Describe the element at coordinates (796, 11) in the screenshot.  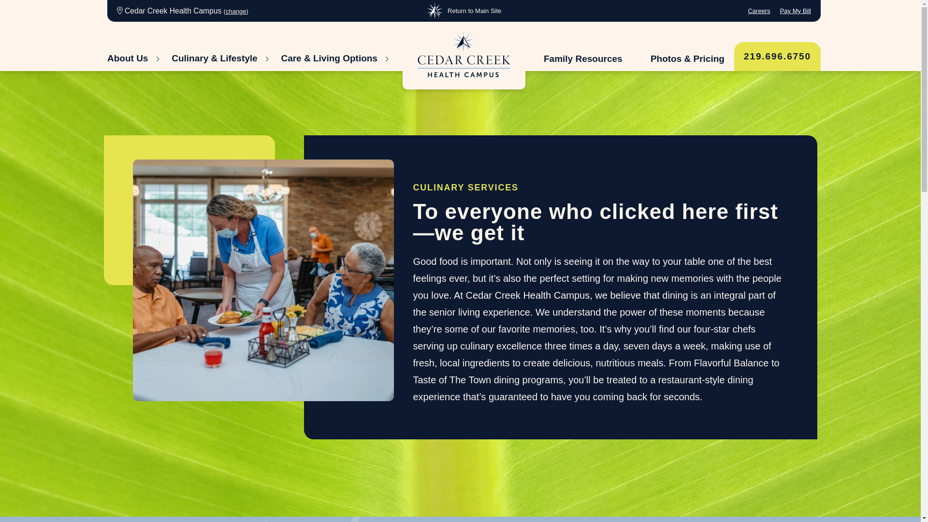
I see `Pay My Bill` at that location.